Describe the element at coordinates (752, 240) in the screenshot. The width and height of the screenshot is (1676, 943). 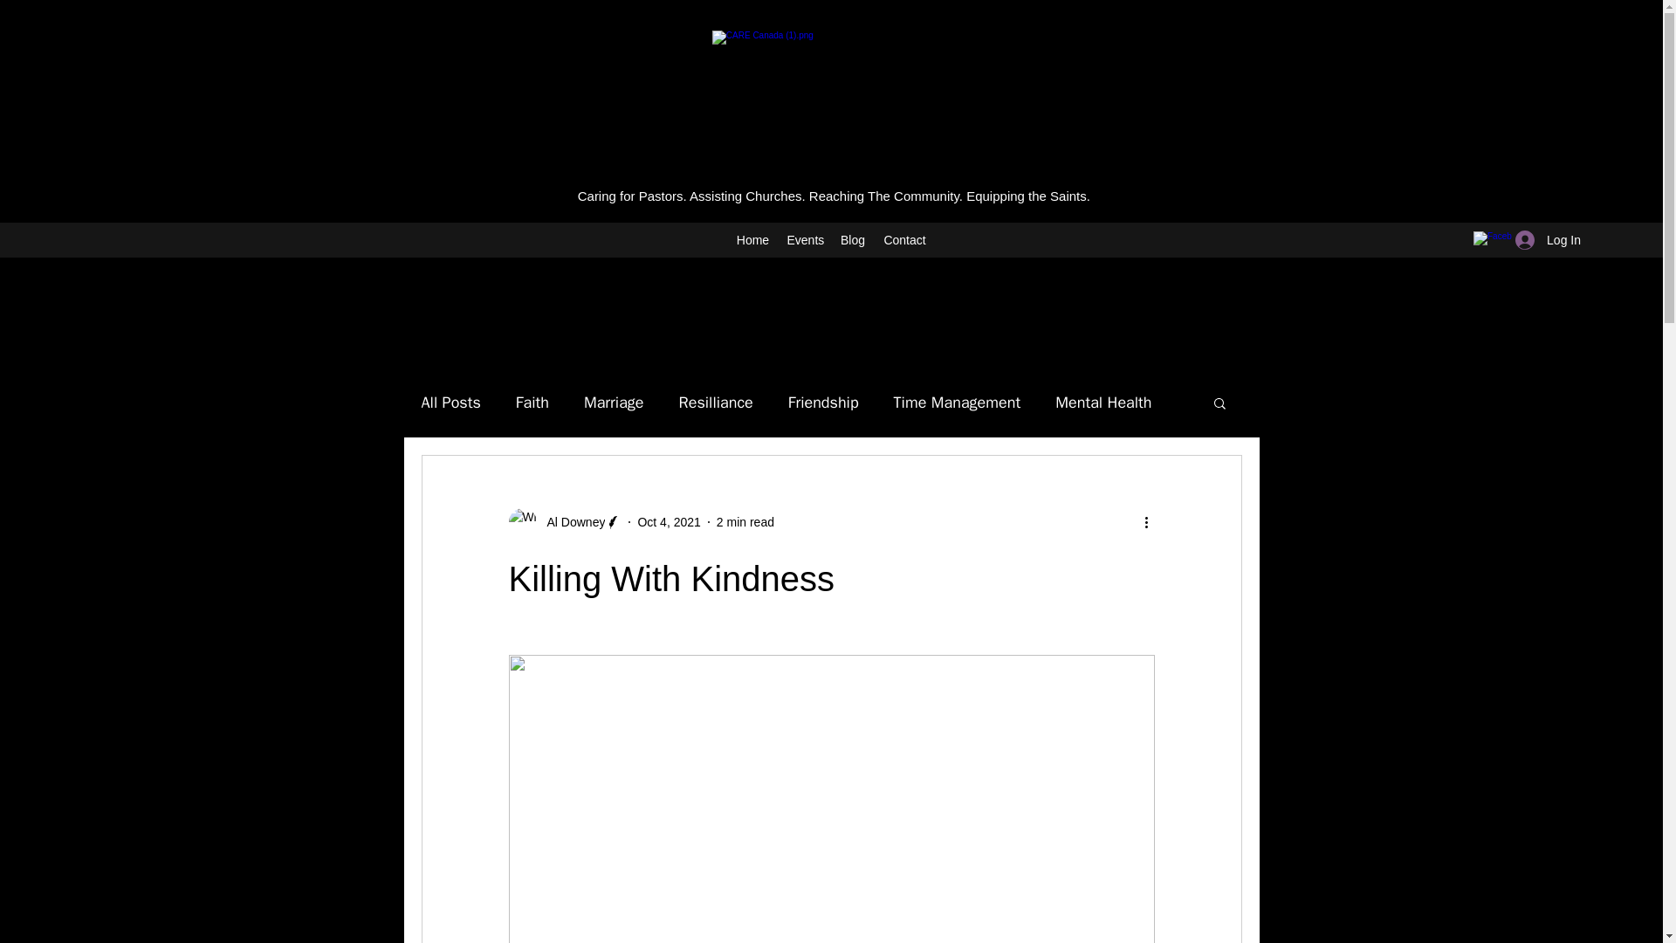
I see `Home` at that location.